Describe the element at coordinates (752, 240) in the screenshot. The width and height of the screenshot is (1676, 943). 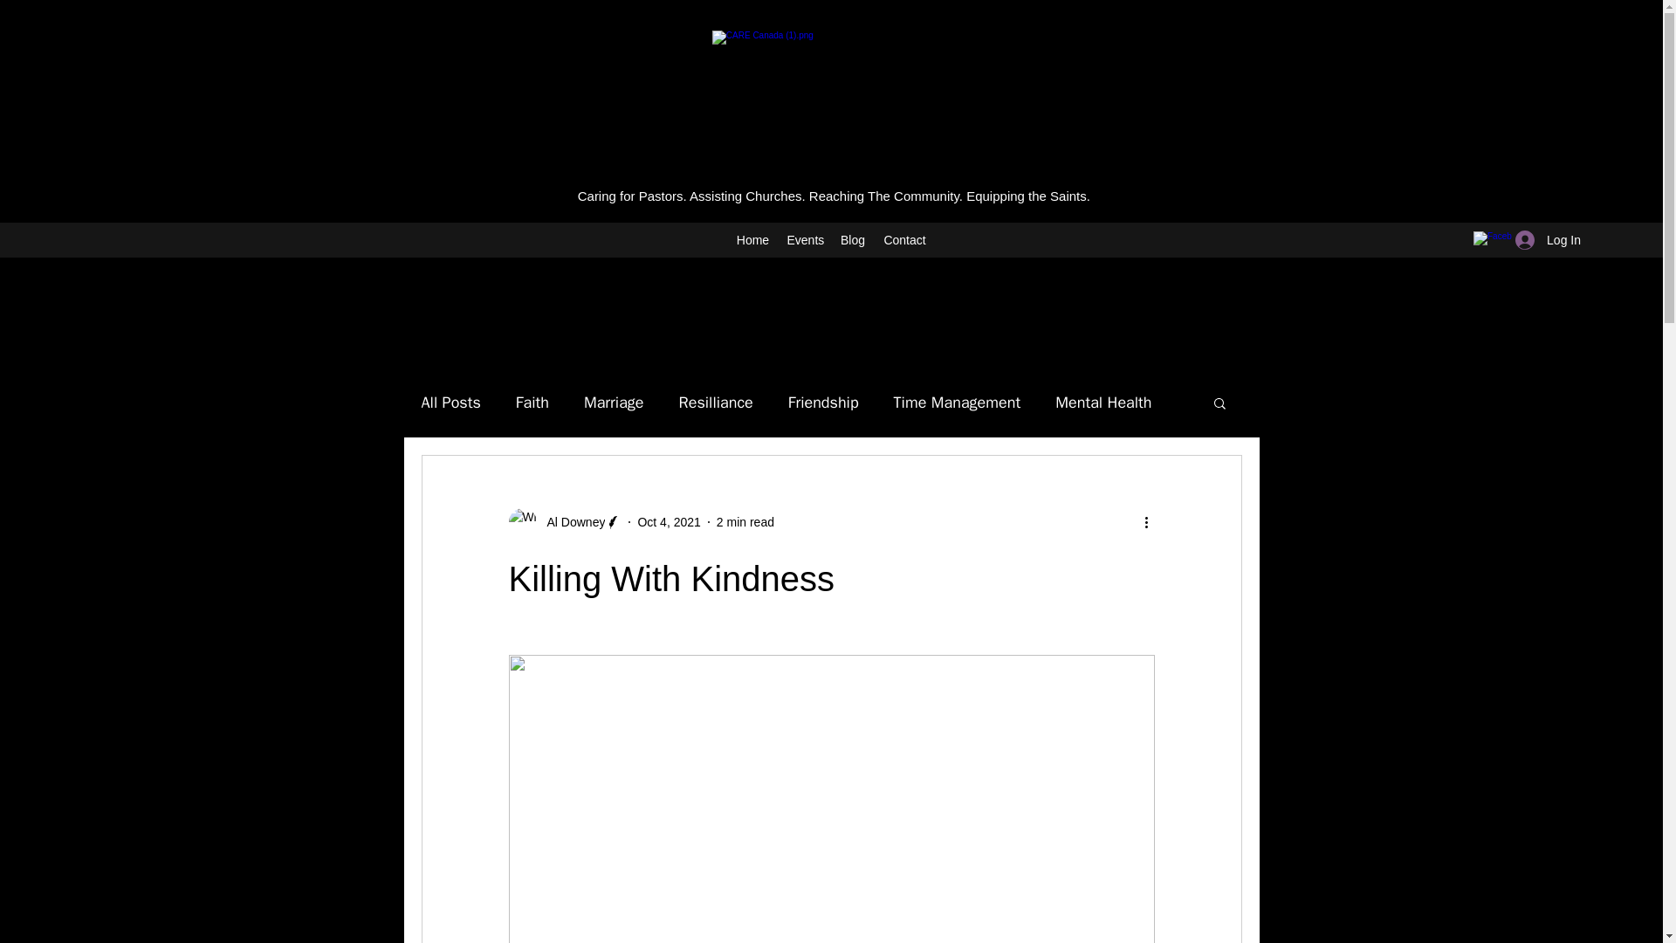
I see `Home` at that location.